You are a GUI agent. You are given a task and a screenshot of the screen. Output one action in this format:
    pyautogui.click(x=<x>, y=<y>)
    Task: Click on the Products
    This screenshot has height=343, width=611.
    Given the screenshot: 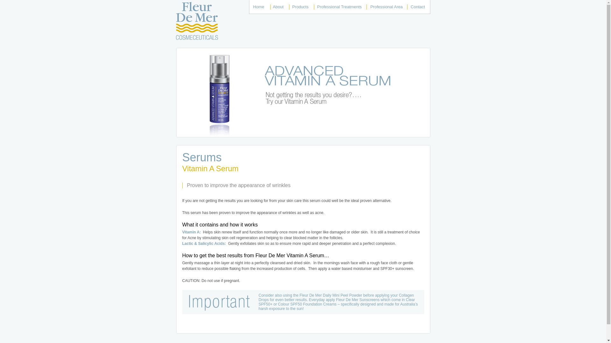 What is the action you would take?
    pyautogui.click(x=300, y=7)
    